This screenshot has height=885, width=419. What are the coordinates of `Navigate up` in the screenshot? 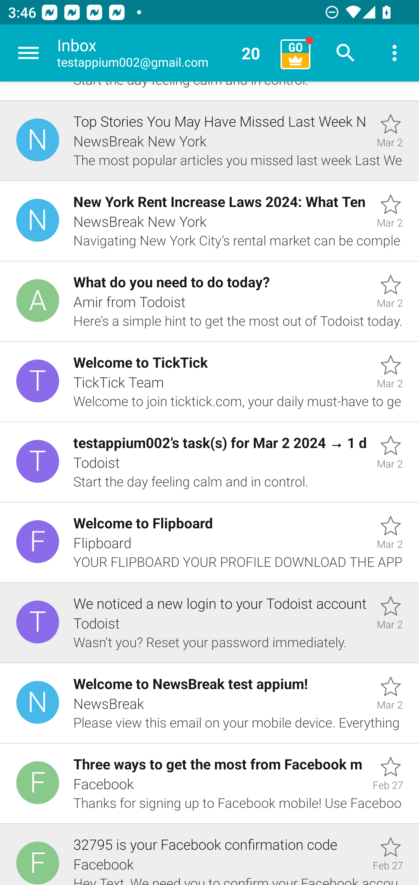 It's located at (29, 53).